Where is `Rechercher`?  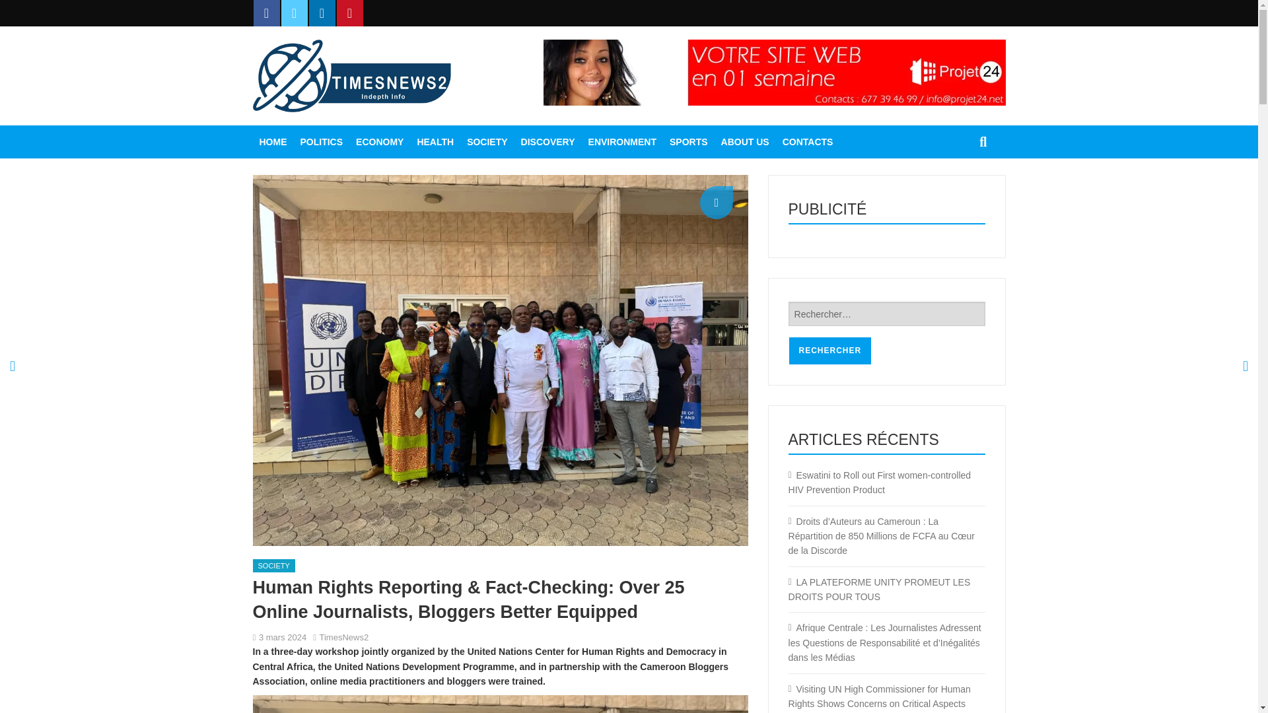 Rechercher is located at coordinates (830, 350).